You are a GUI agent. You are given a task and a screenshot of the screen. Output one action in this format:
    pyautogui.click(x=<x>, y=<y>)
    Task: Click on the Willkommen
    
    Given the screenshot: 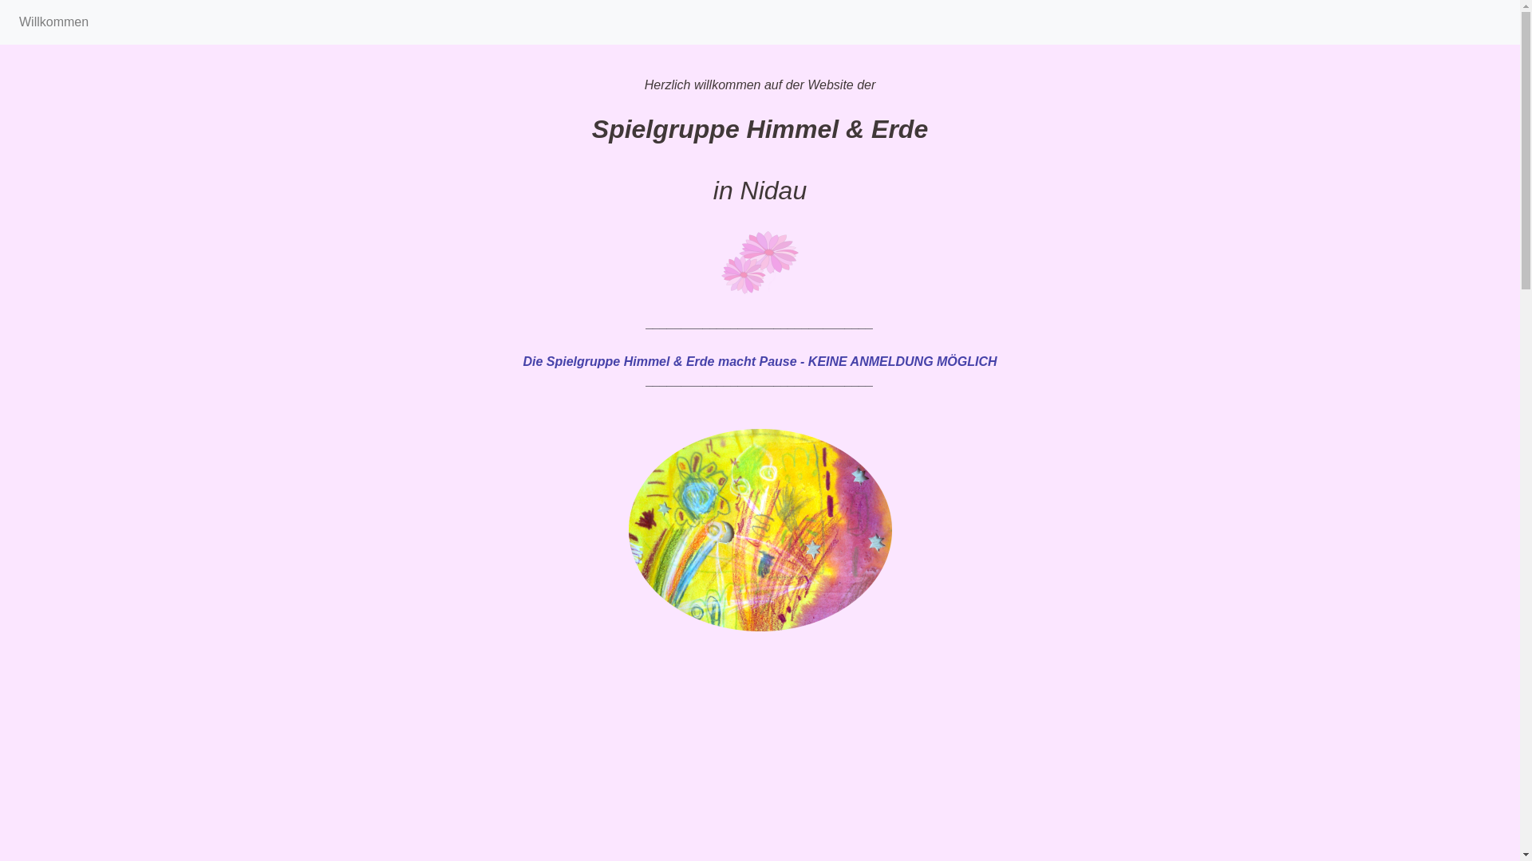 What is the action you would take?
    pyautogui.click(x=54, y=22)
    